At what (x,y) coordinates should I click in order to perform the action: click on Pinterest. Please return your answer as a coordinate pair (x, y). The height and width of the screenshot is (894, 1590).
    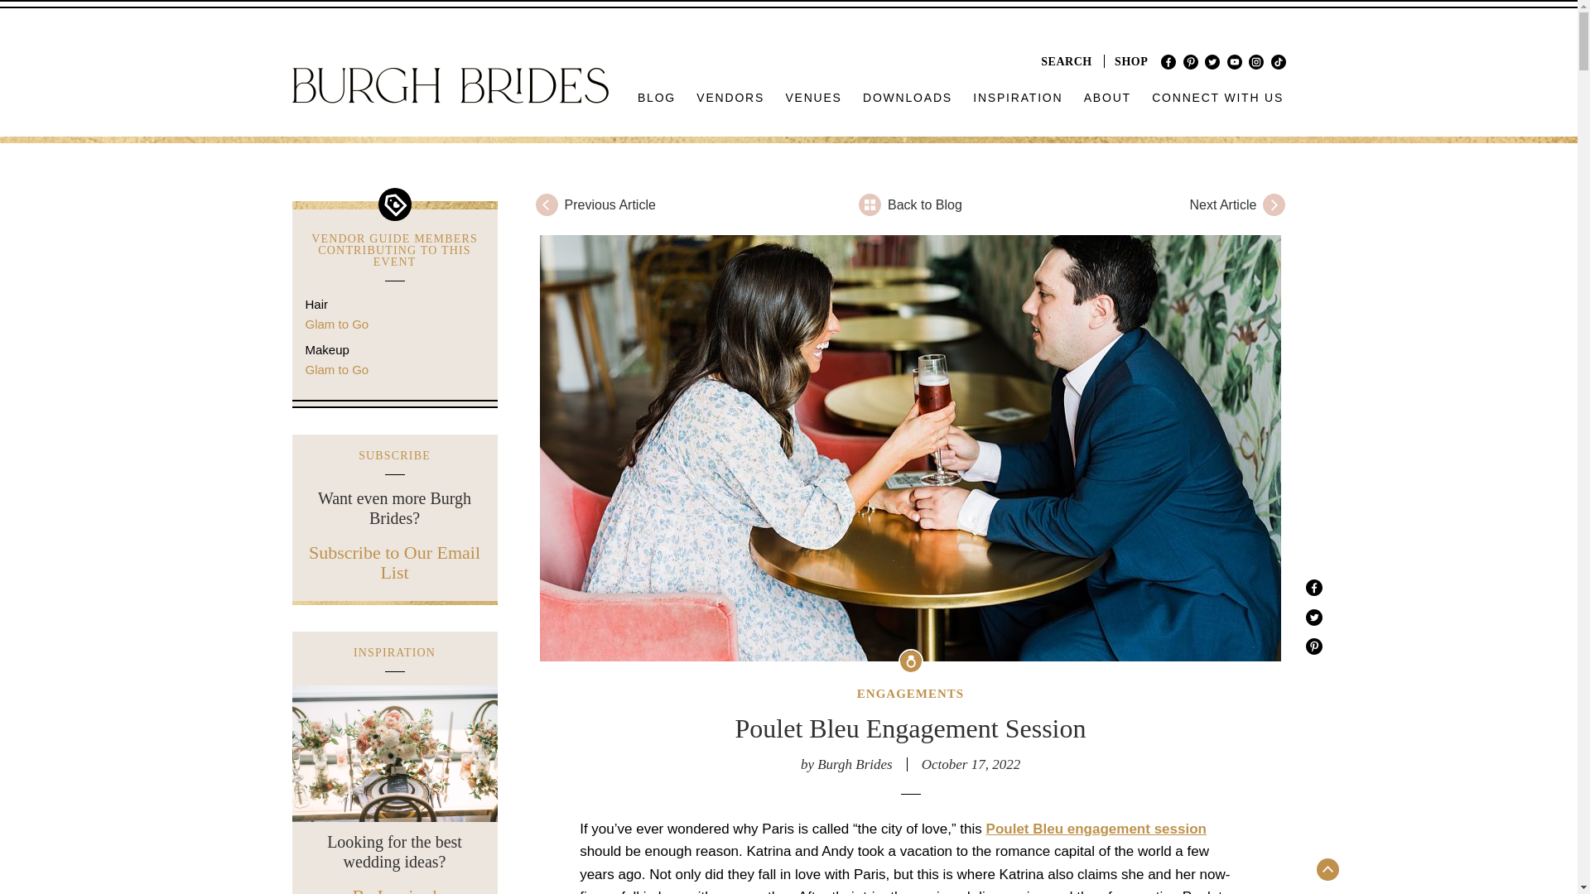
    Looking at the image, I should click on (1191, 61).